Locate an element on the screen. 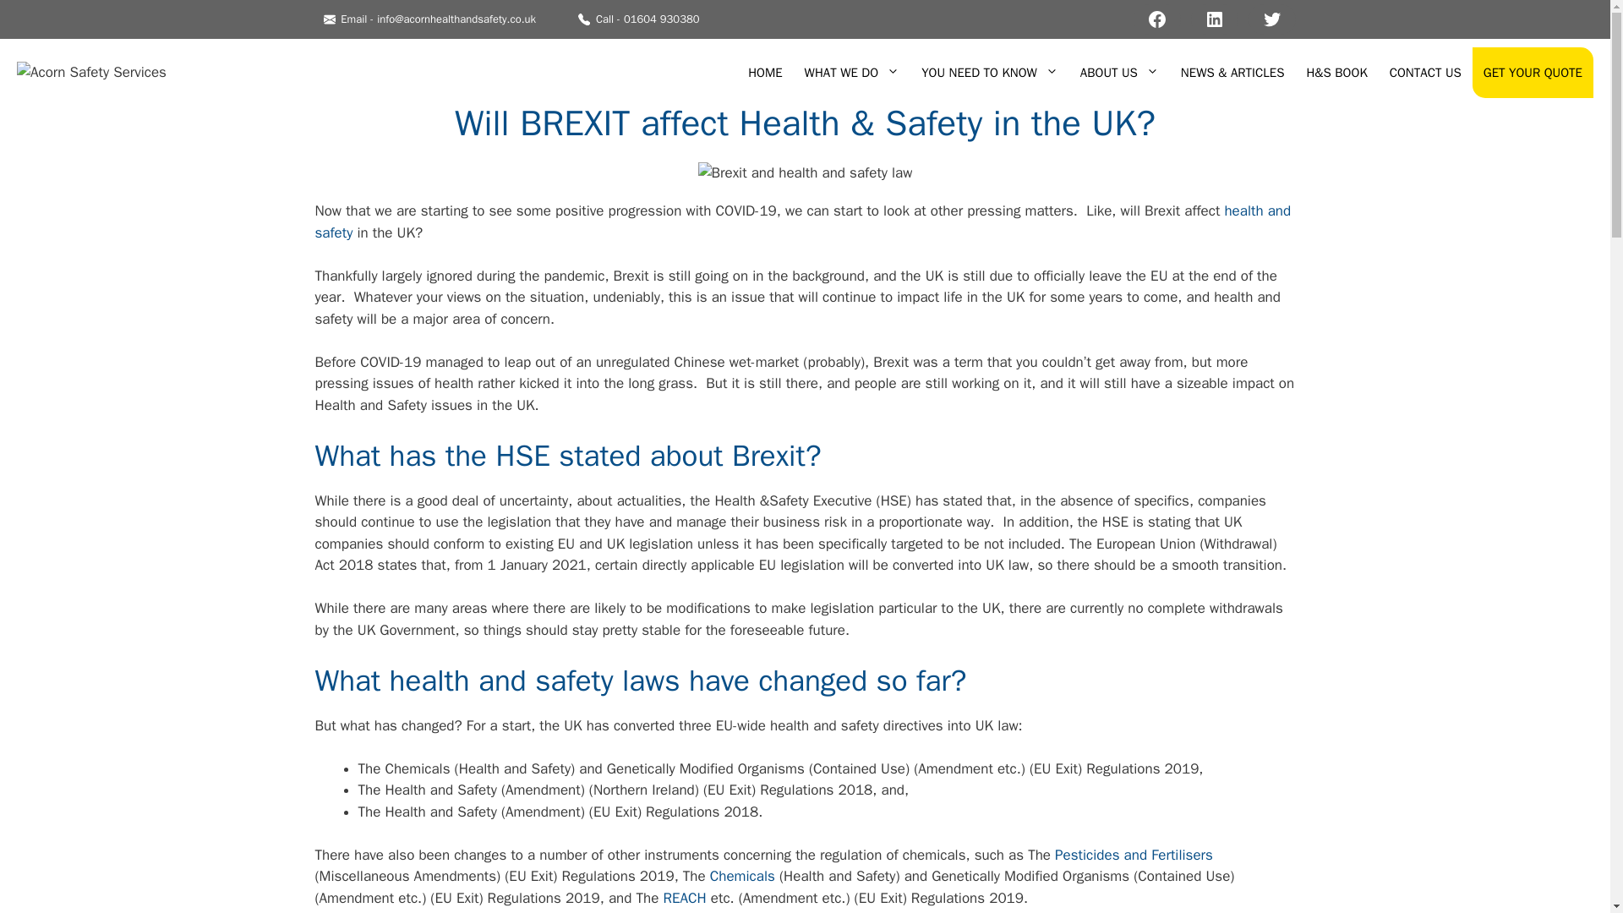 Image resolution: width=1623 pixels, height=913 pixels. Call - 01604 930380 is located at coordinates (638, 19).